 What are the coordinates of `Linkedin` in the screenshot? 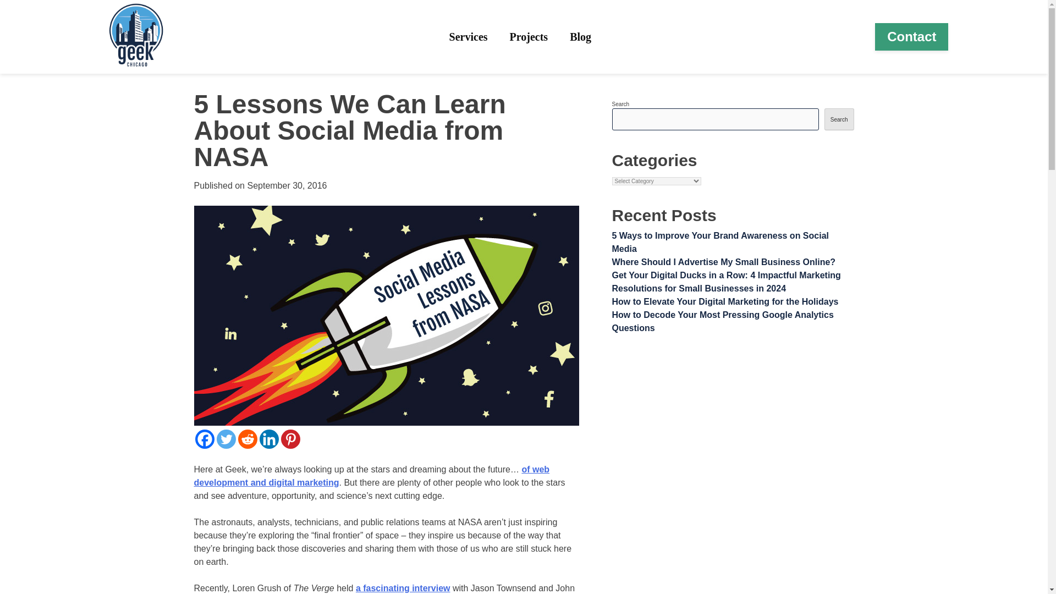 It's located at (269, 439).